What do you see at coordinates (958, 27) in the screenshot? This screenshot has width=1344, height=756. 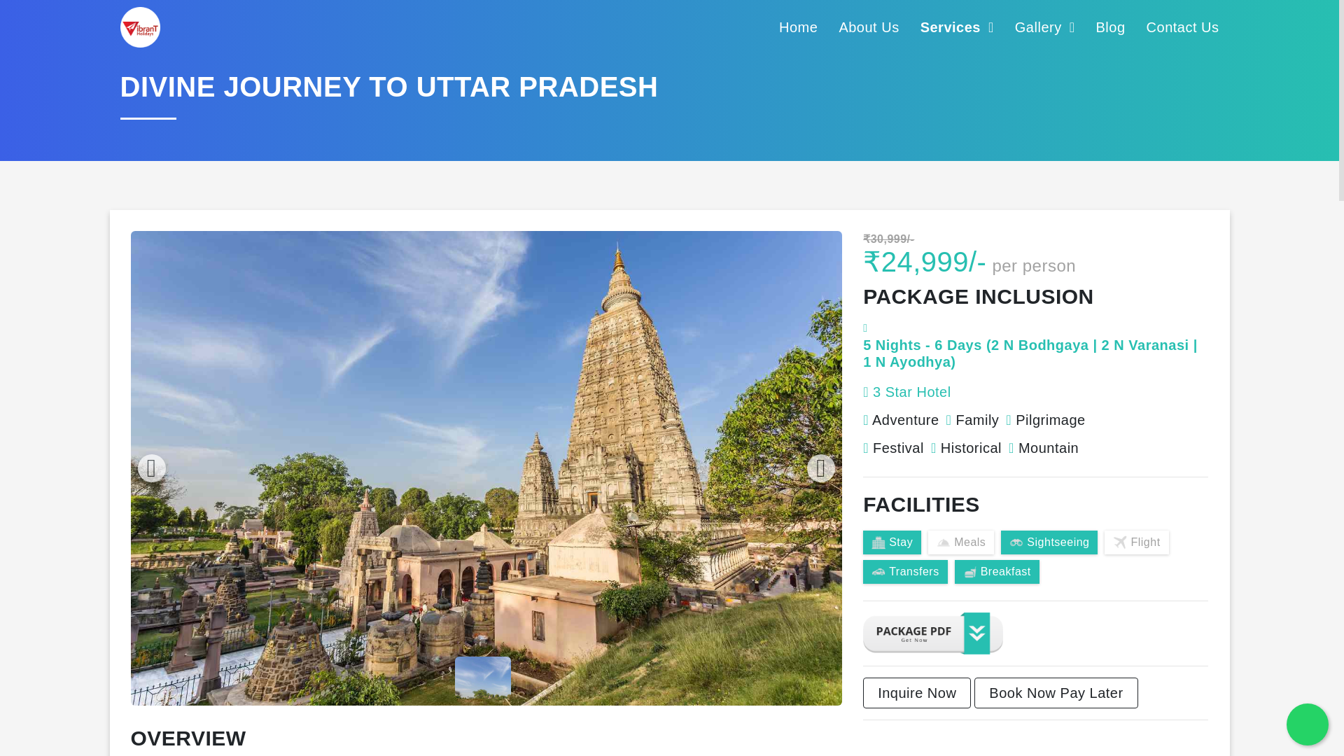 I see `Services` at bounding box center [958, 27].